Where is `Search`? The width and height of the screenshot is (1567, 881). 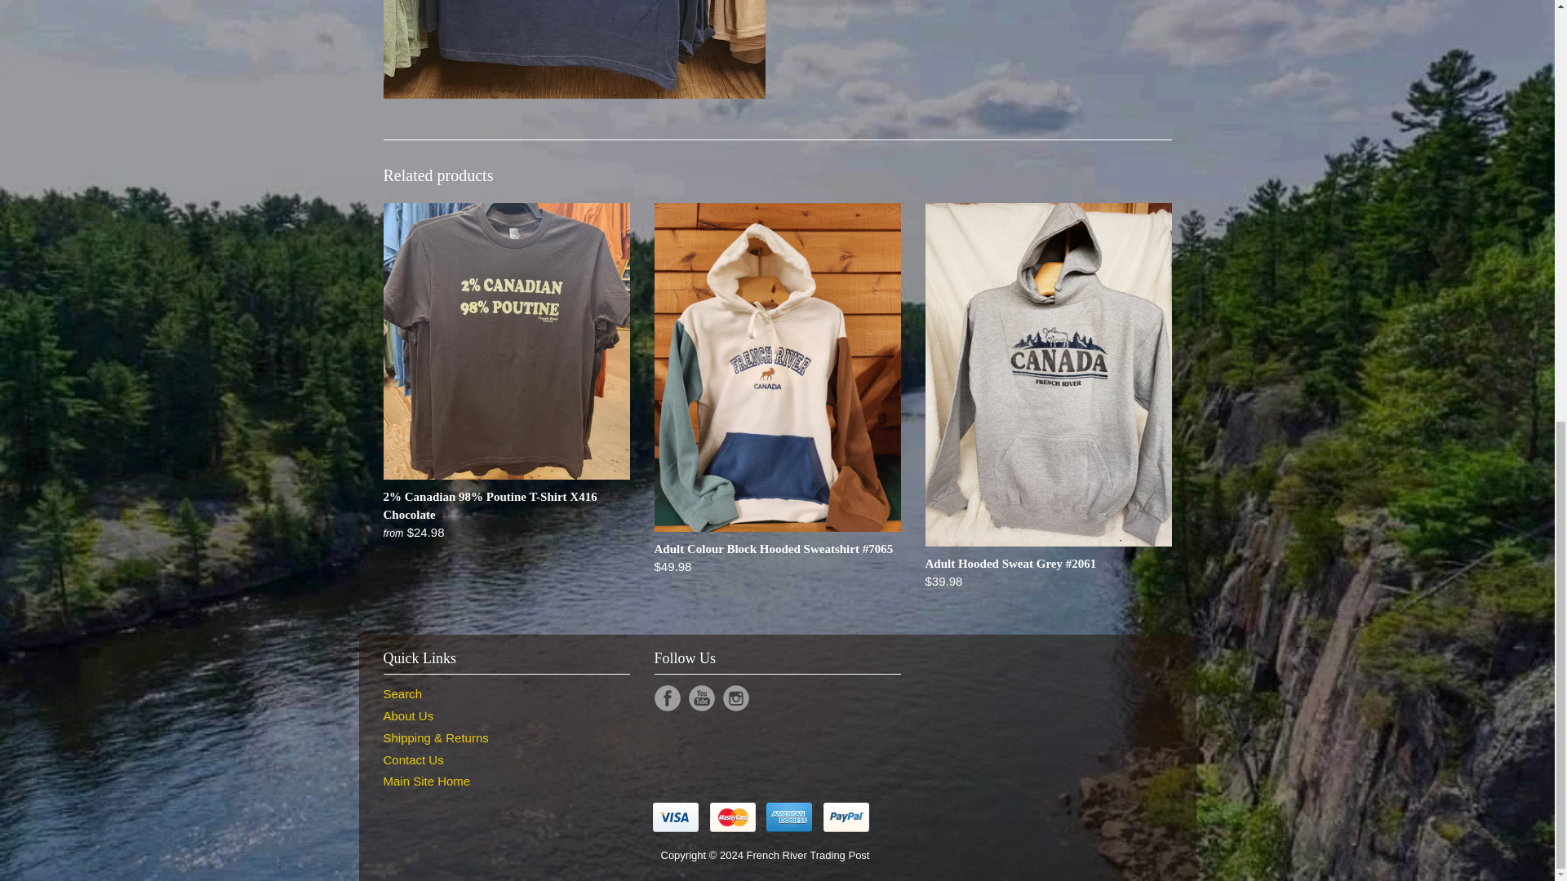
Search is located at coordinates (403, 693).